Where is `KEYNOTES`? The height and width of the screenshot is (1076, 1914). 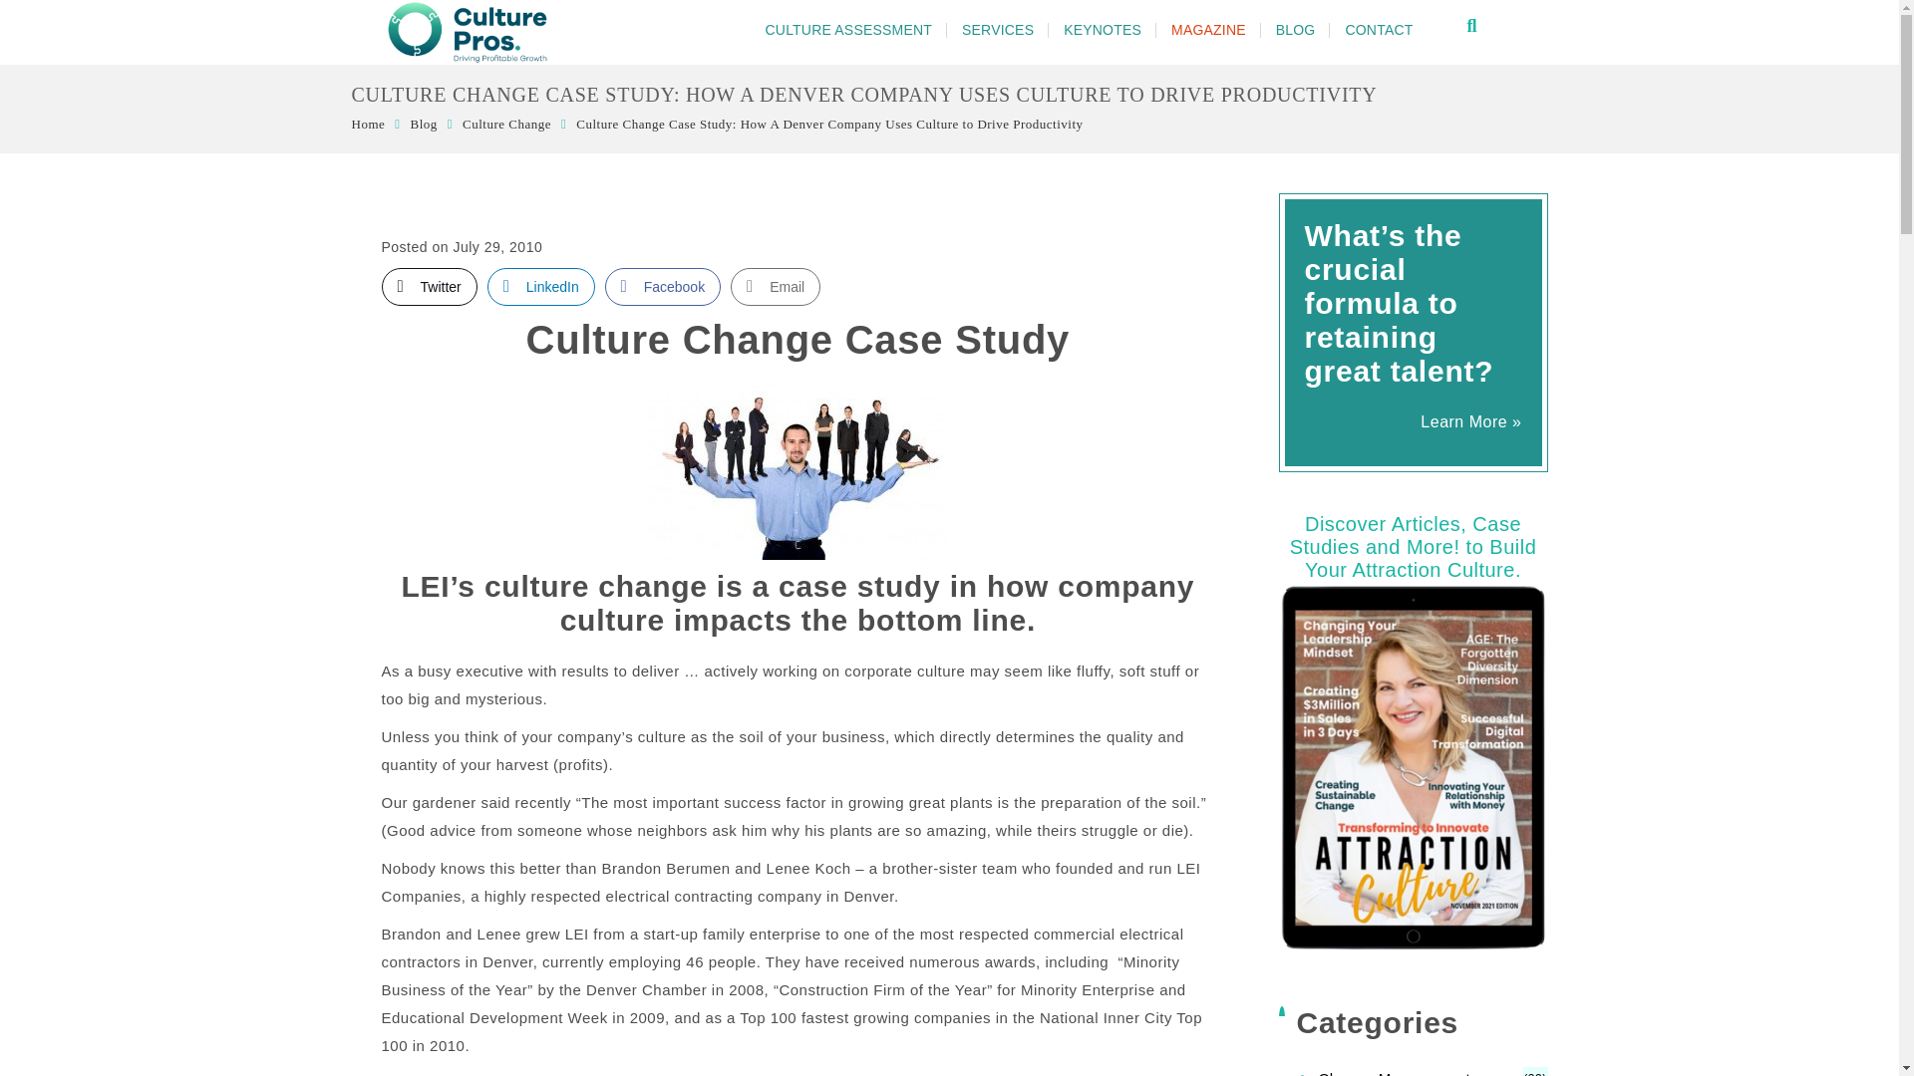 KEYNOTES is located at coordinates (1103, 30).